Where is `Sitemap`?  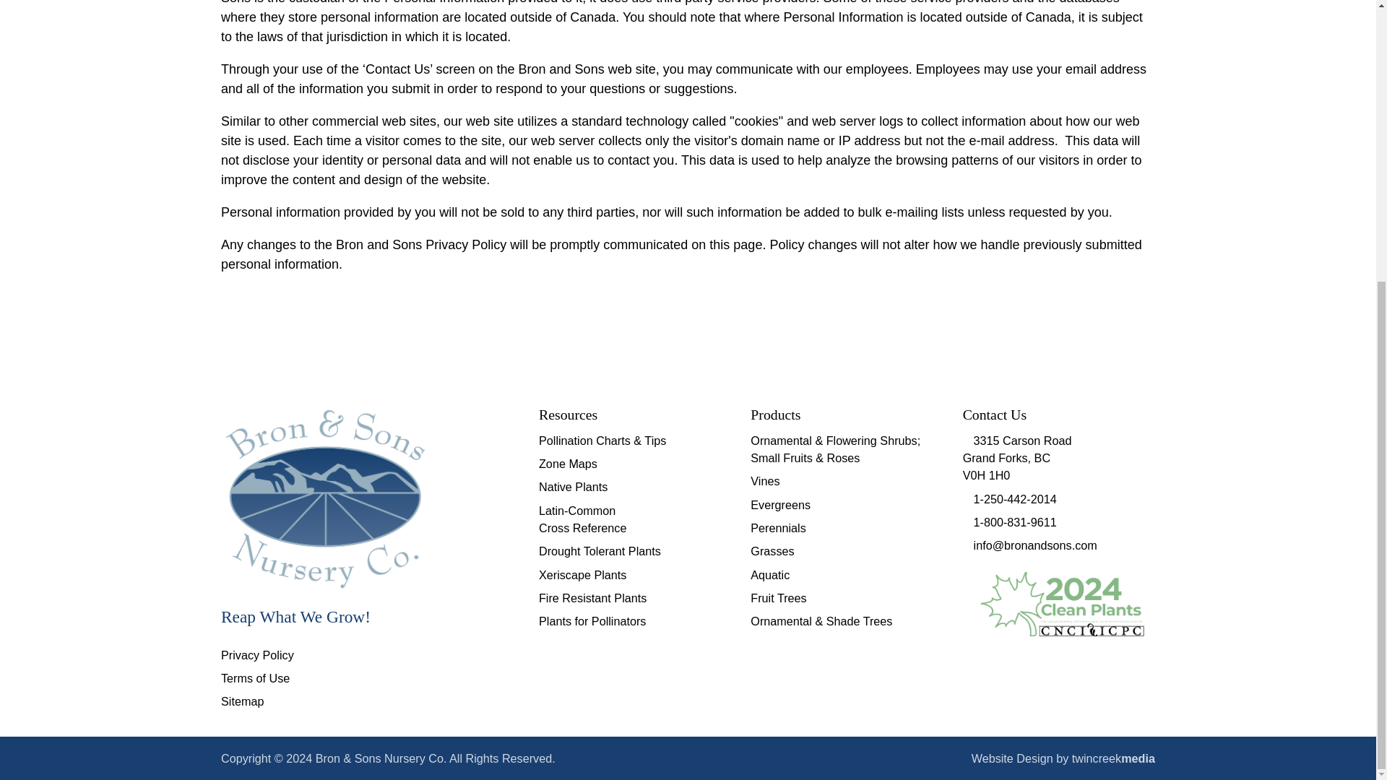 Sitemap is located at coordinates (241, 701).